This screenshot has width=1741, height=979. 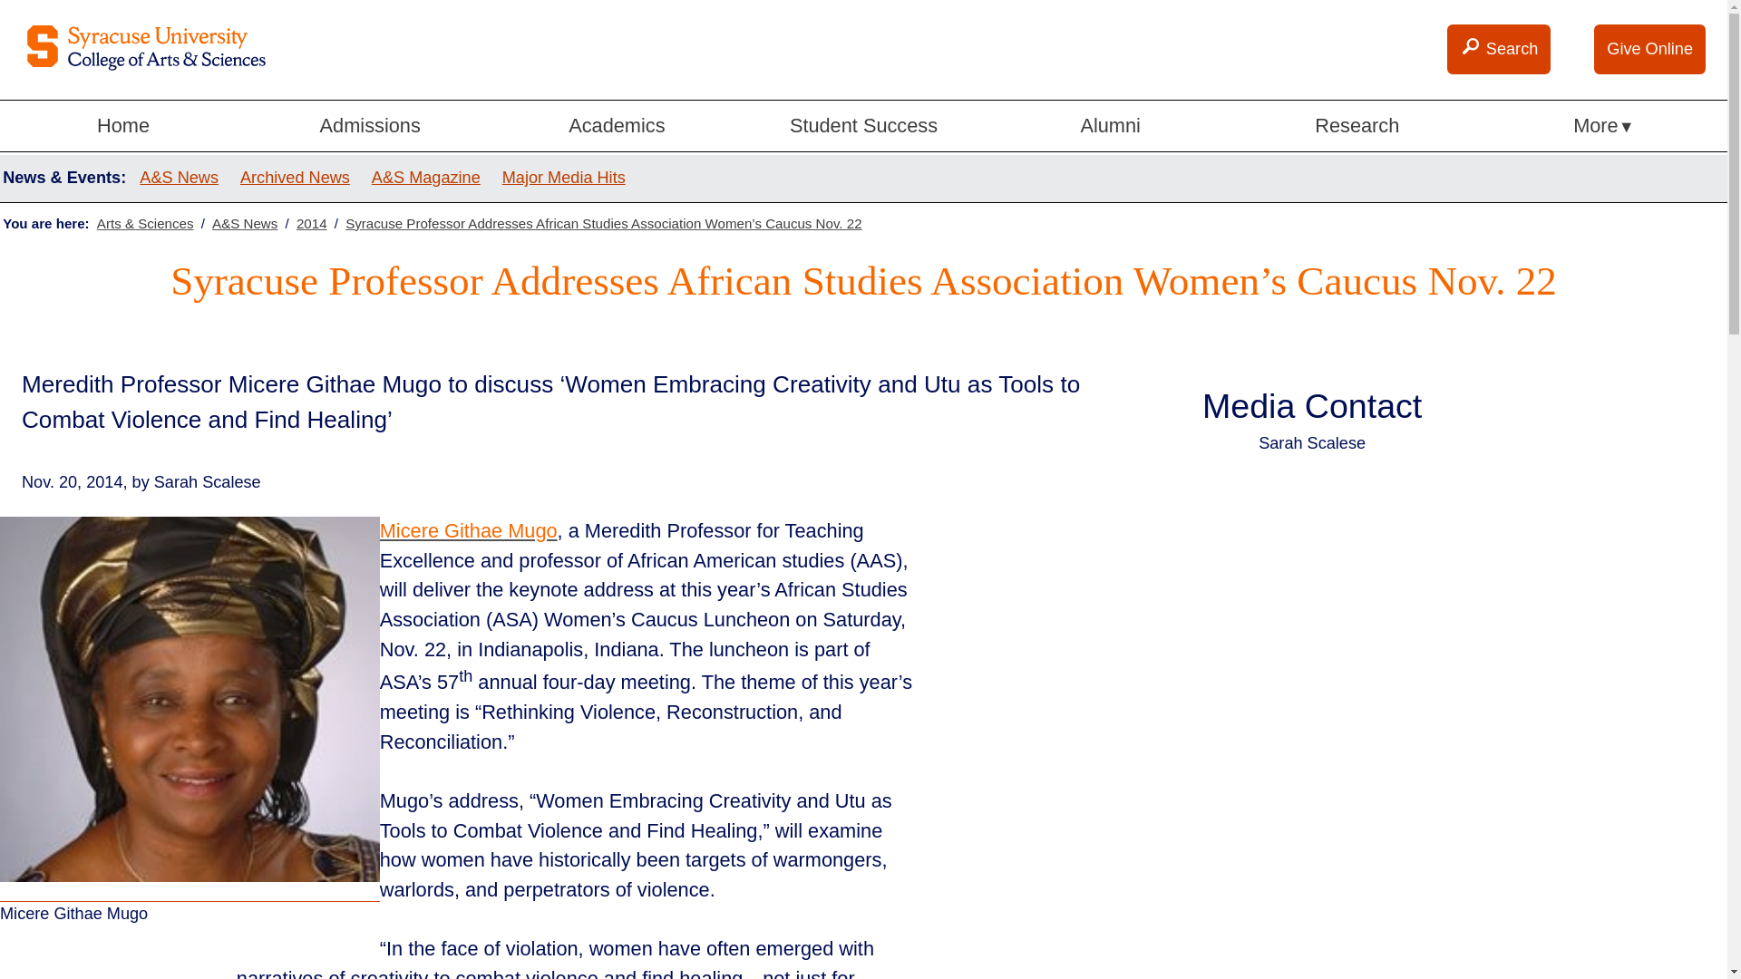 I want to click on Alumni, so click(x=1110, y=127).